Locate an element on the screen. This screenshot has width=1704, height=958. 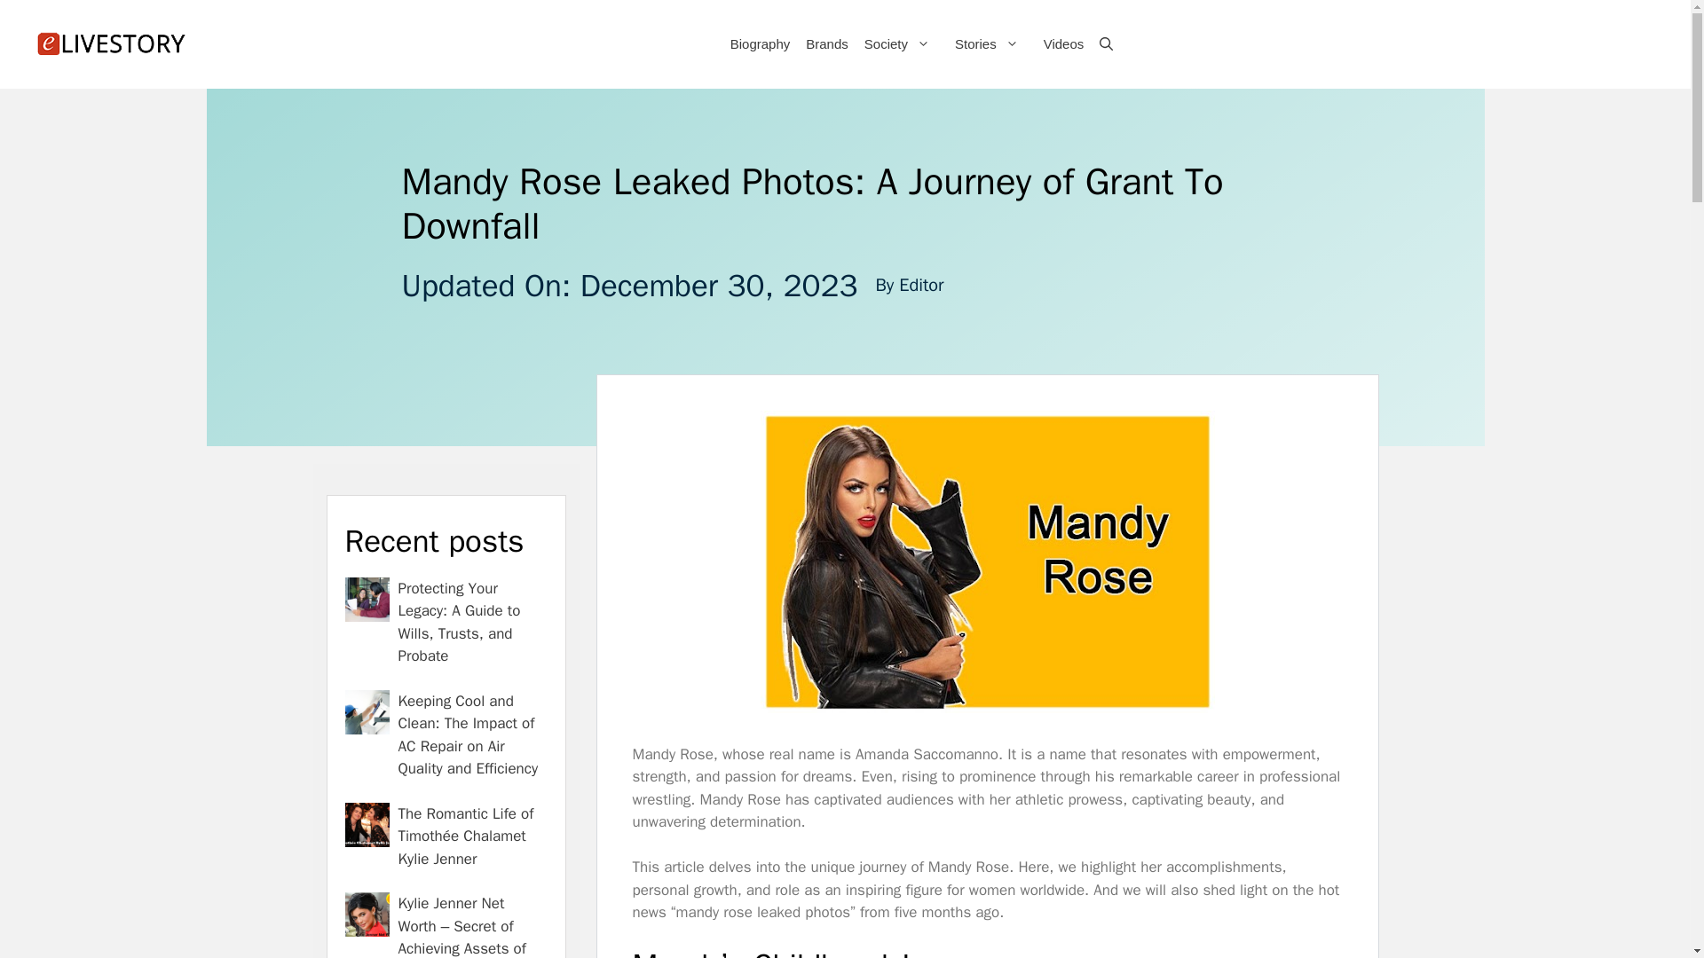
Videos is located at coordinates (1063, 44).